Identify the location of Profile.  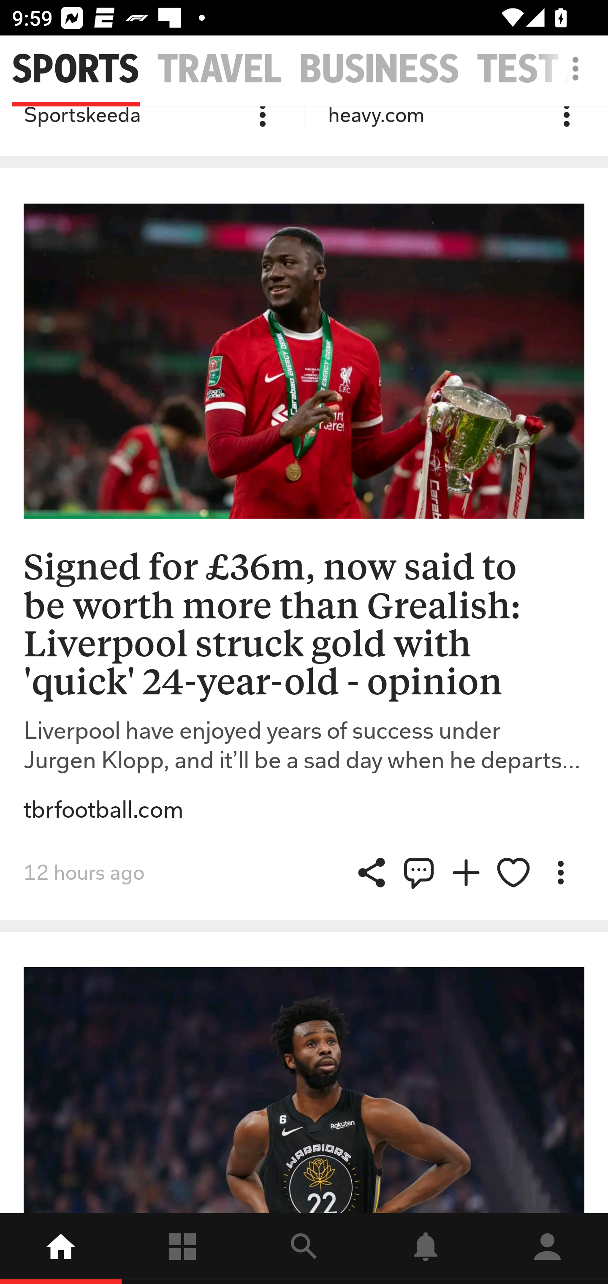
(547, 1249).